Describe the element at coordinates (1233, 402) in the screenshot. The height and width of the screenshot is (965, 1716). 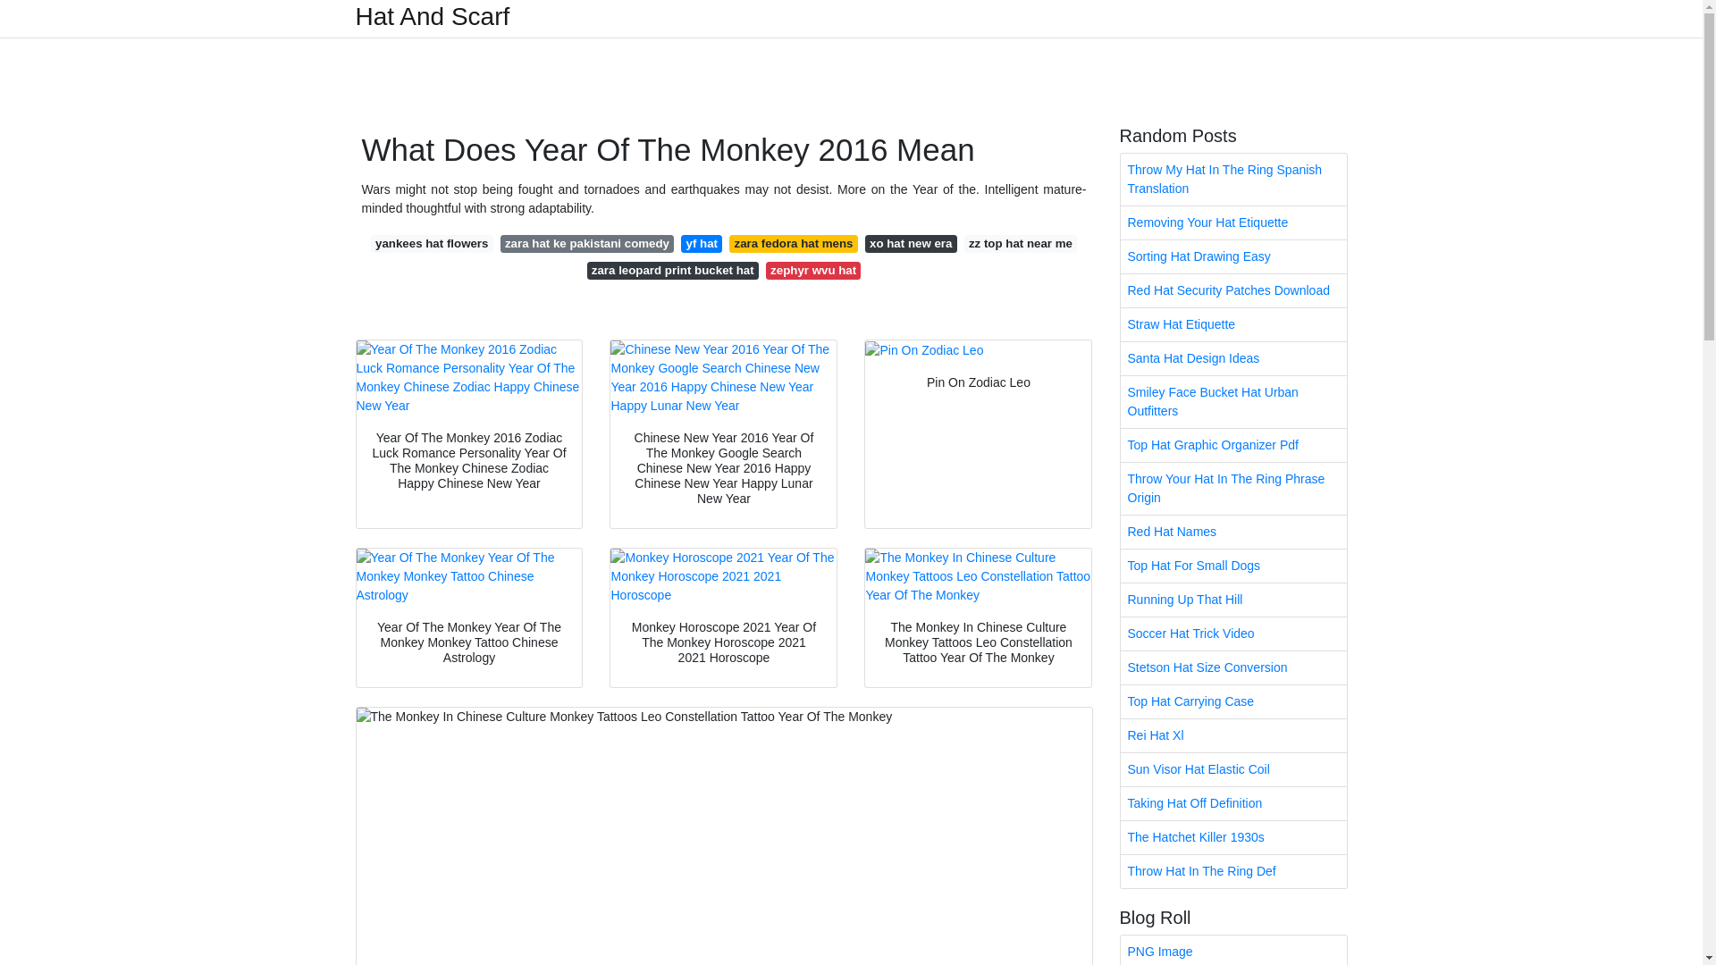
I see `Smiley Face Bucket Hat Urban Outfitters` at that location.